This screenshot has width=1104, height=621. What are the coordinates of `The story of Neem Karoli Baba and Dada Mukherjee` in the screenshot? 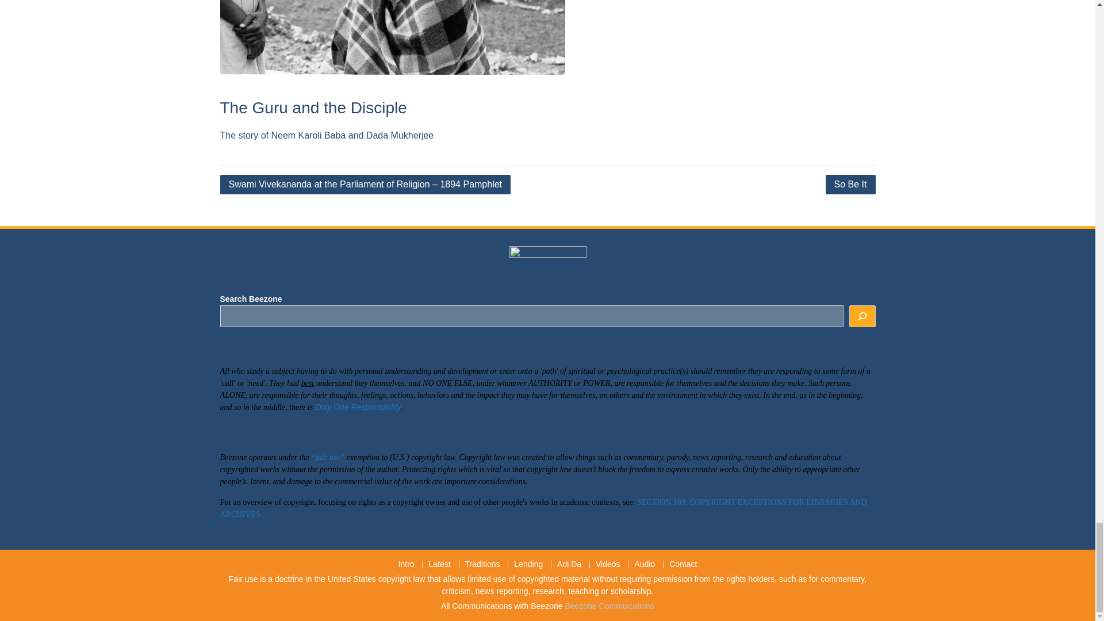 It's located at (327, 135).